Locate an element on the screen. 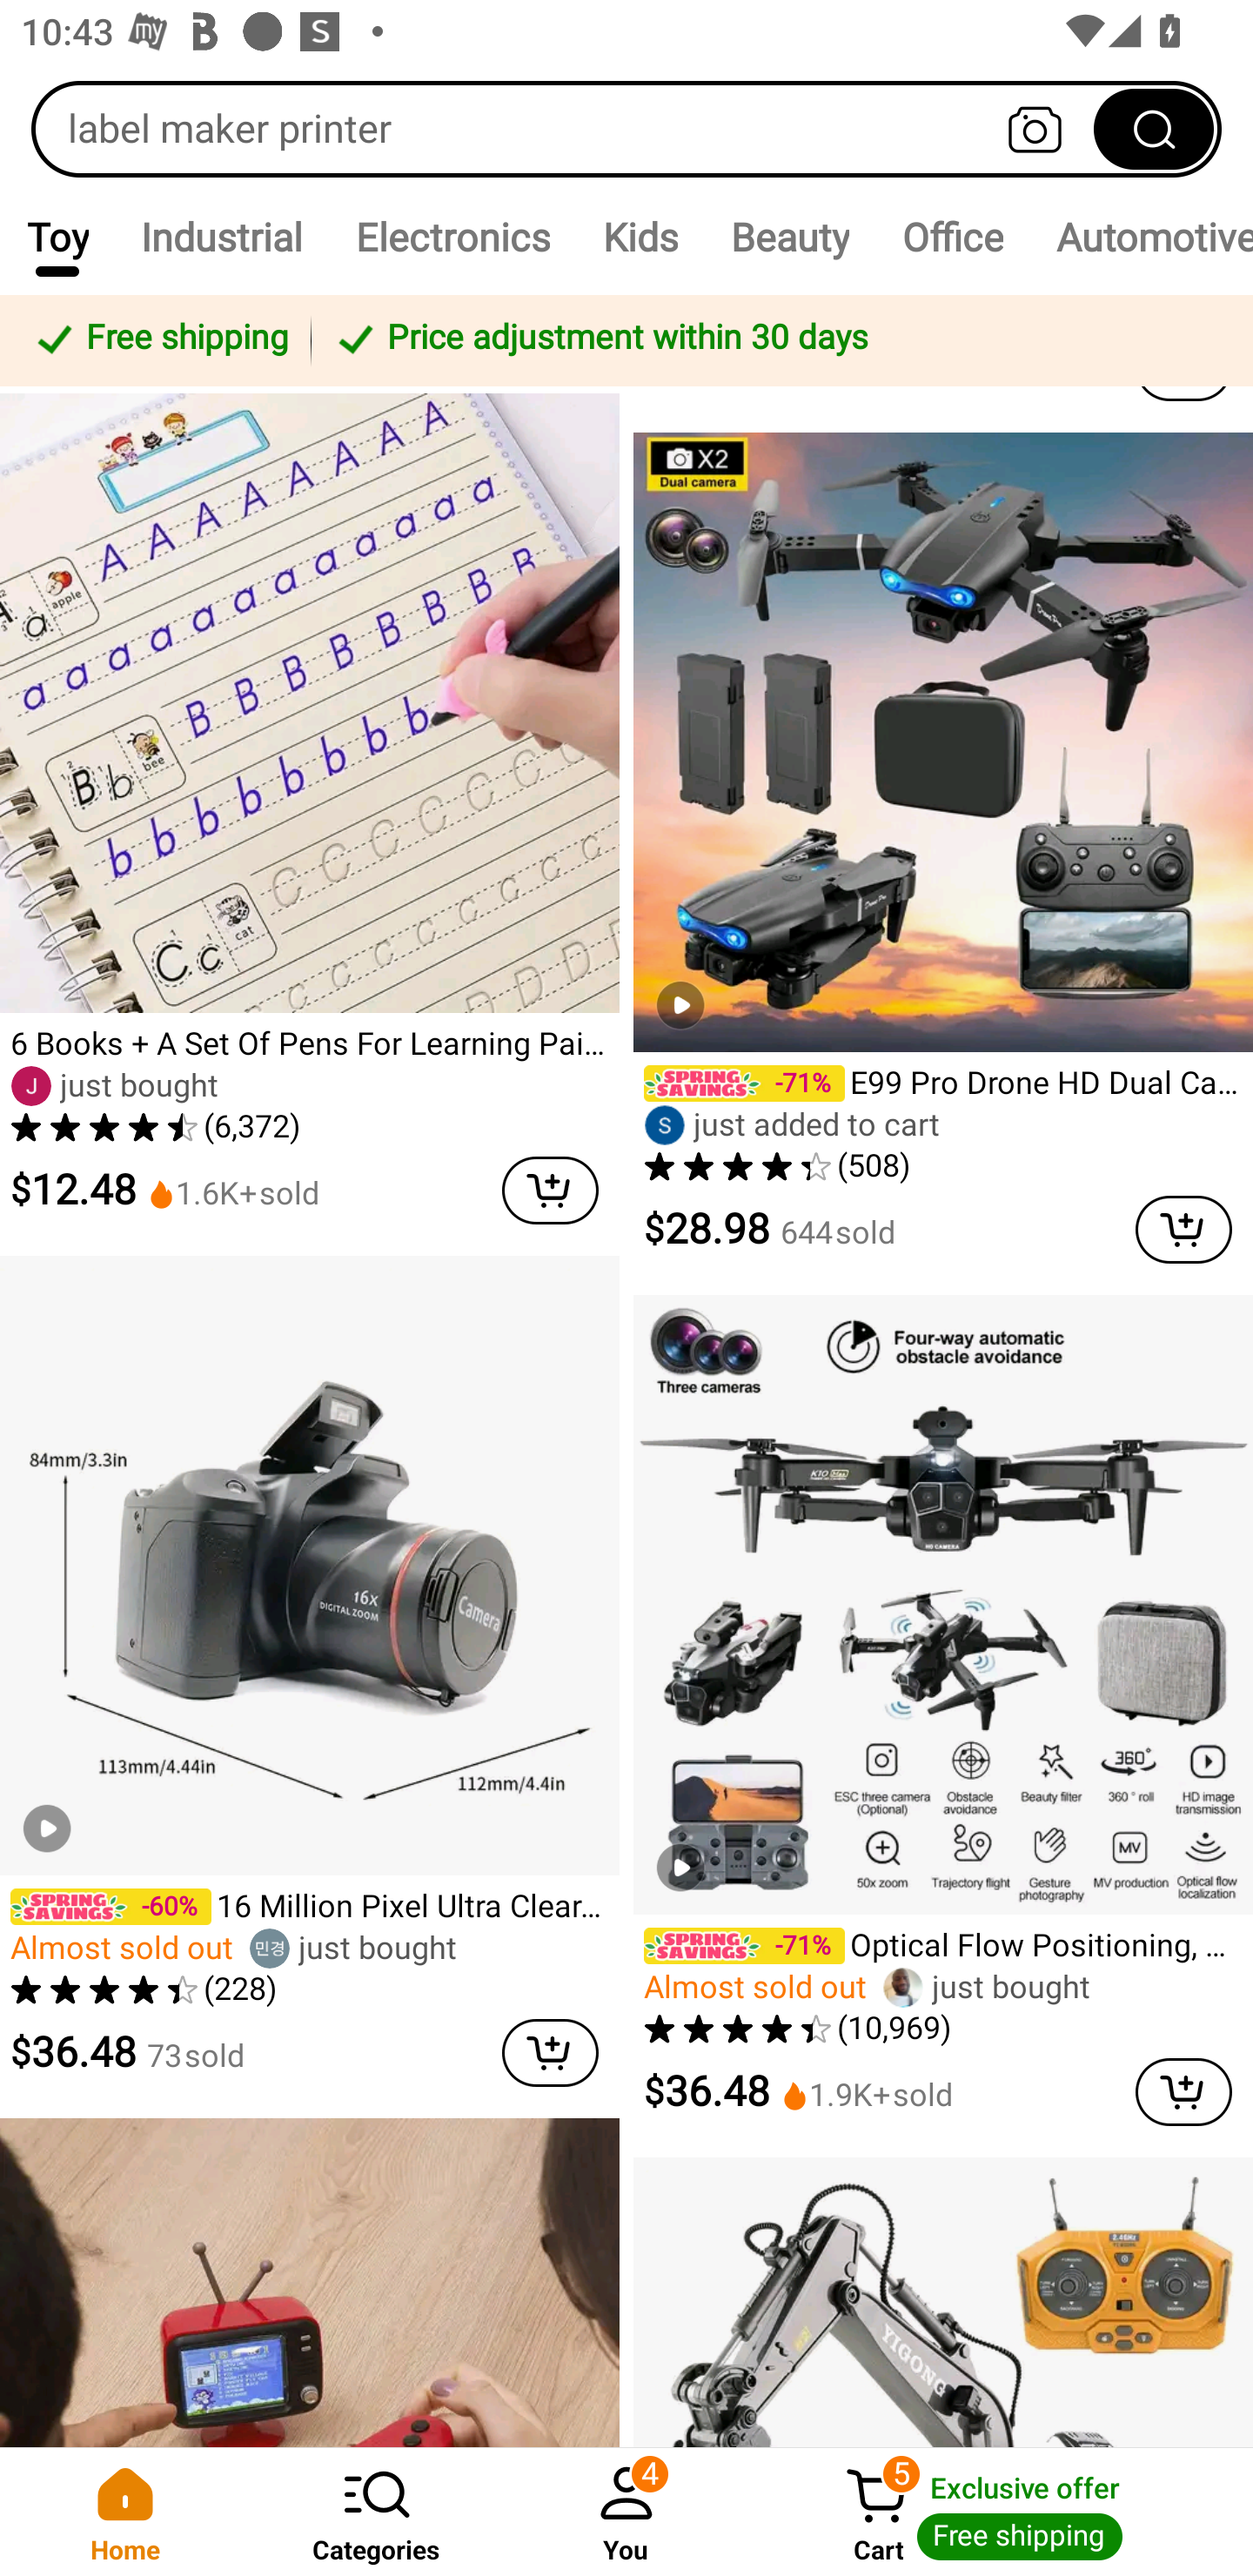 This screenshot has width=1253, height=2576. Price adjustment within 30 days is located at coordinates (776, 339).